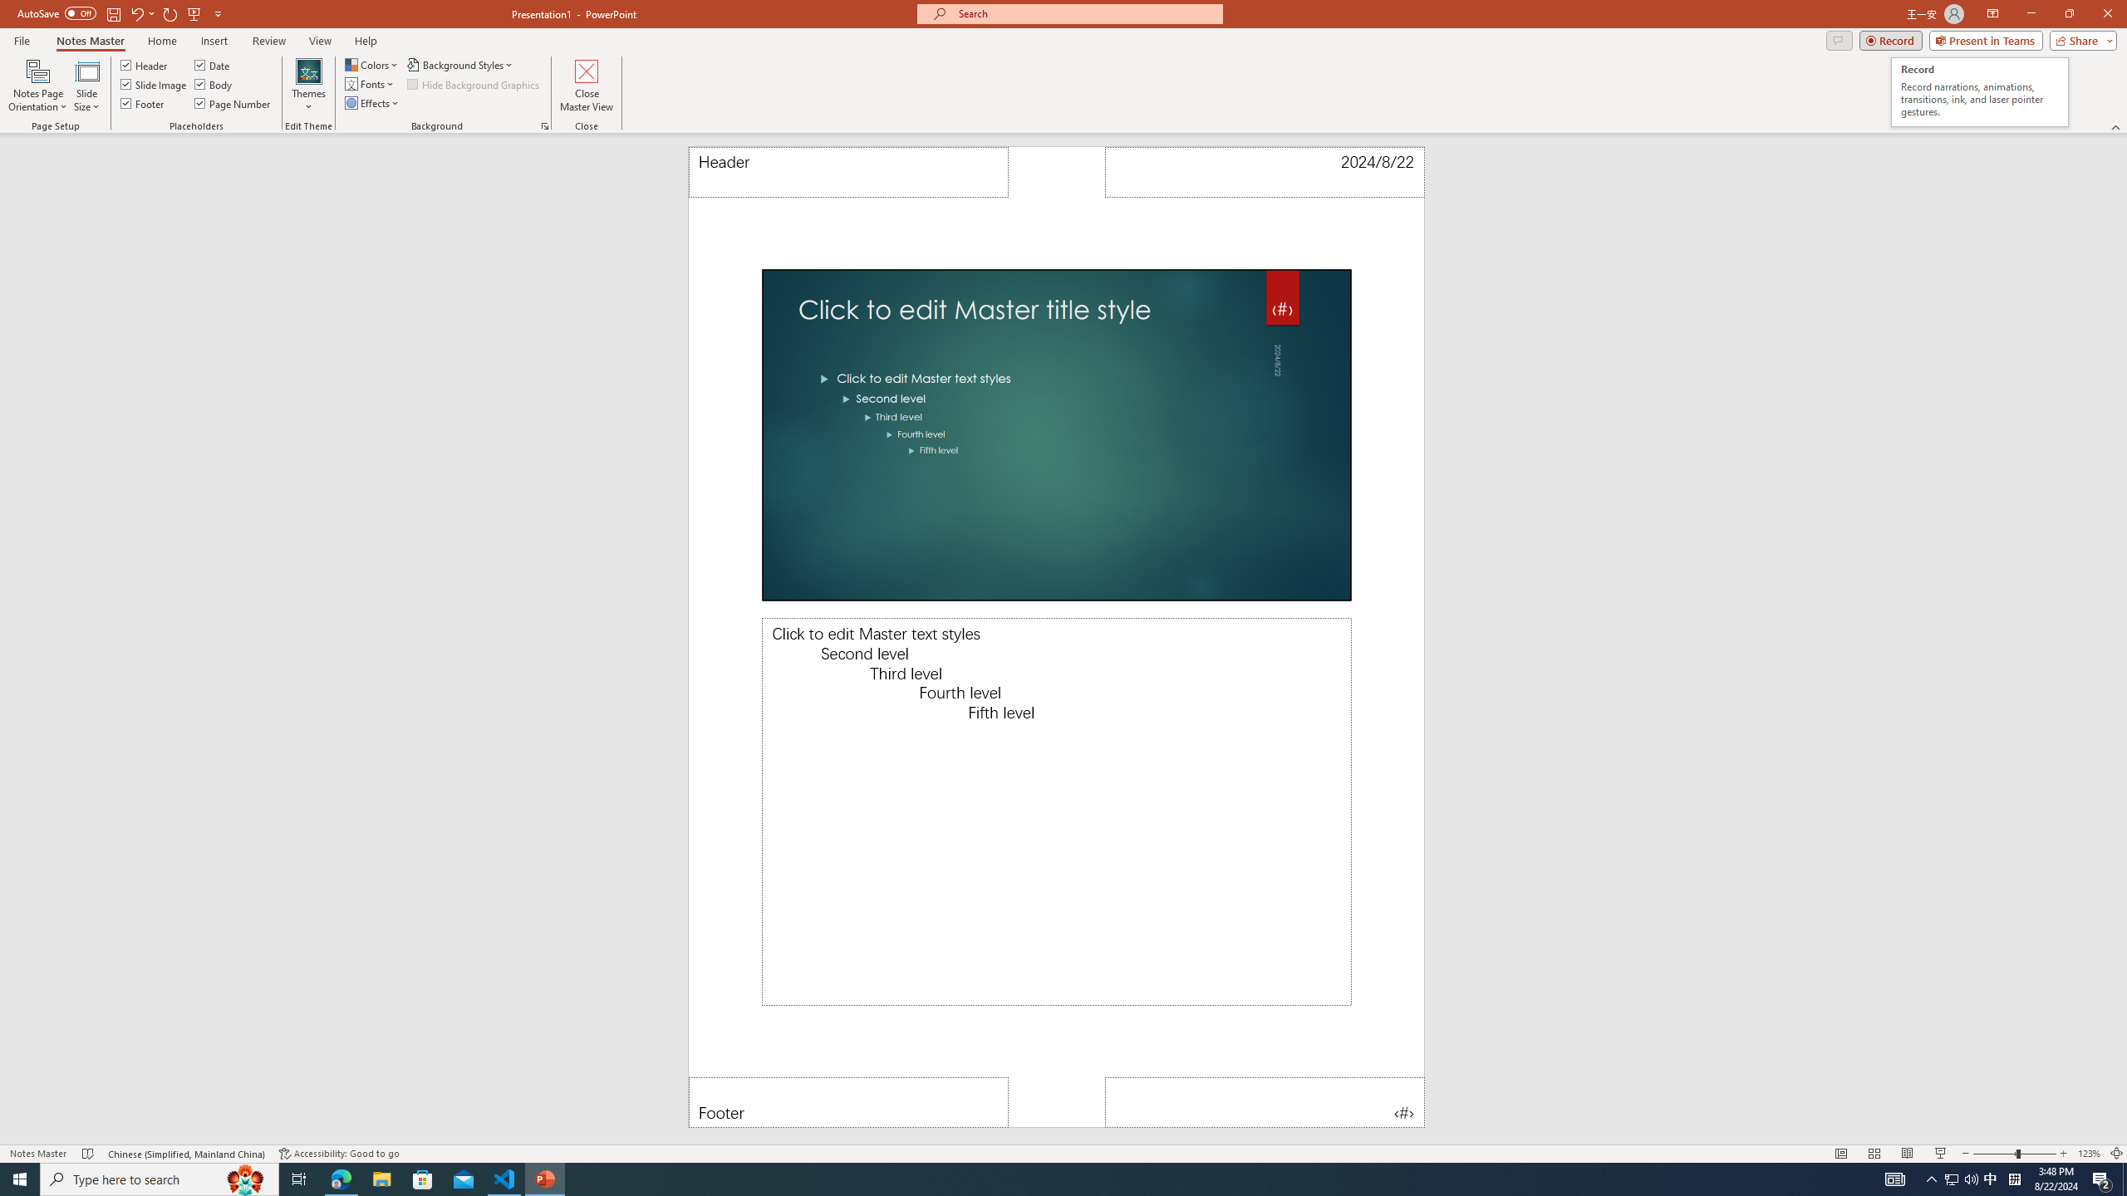  What do you see at coordinates (848, 1102) in the screenshot?
I see `Footer` at bounding box center [848, 1102].